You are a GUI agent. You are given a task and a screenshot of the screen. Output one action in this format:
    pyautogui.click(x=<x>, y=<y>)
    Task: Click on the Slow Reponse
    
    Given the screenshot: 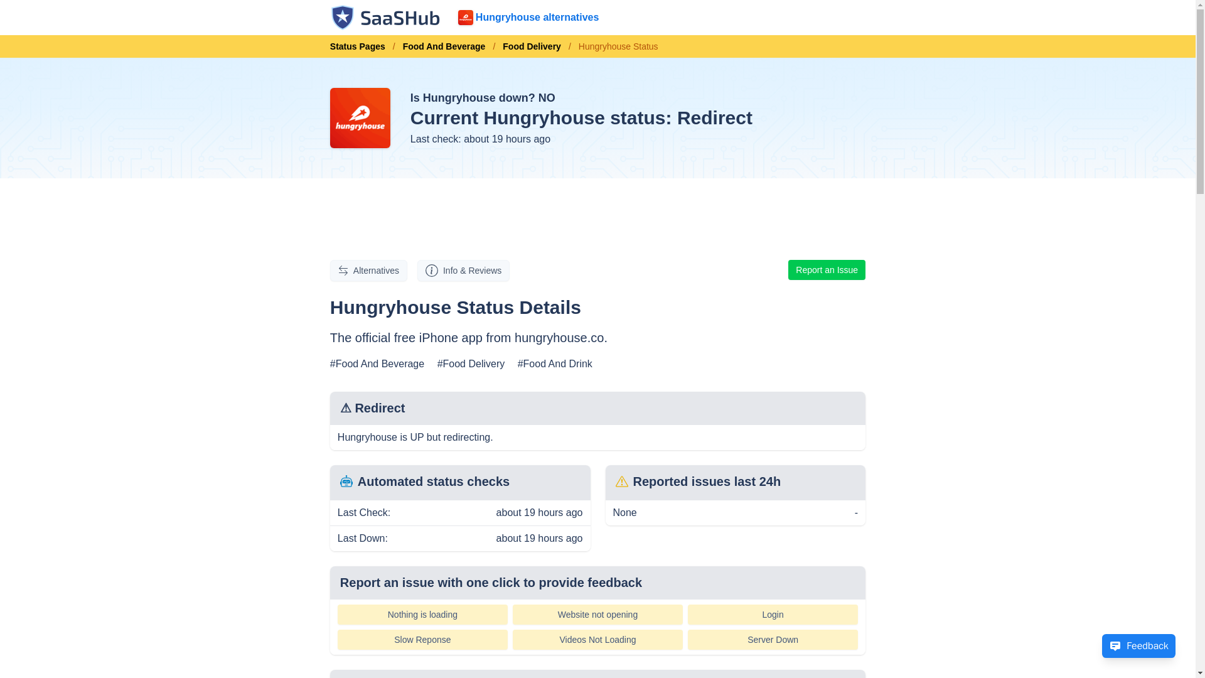 What is the action you would take?
    pyautogui.click(x=422, y=639)
    